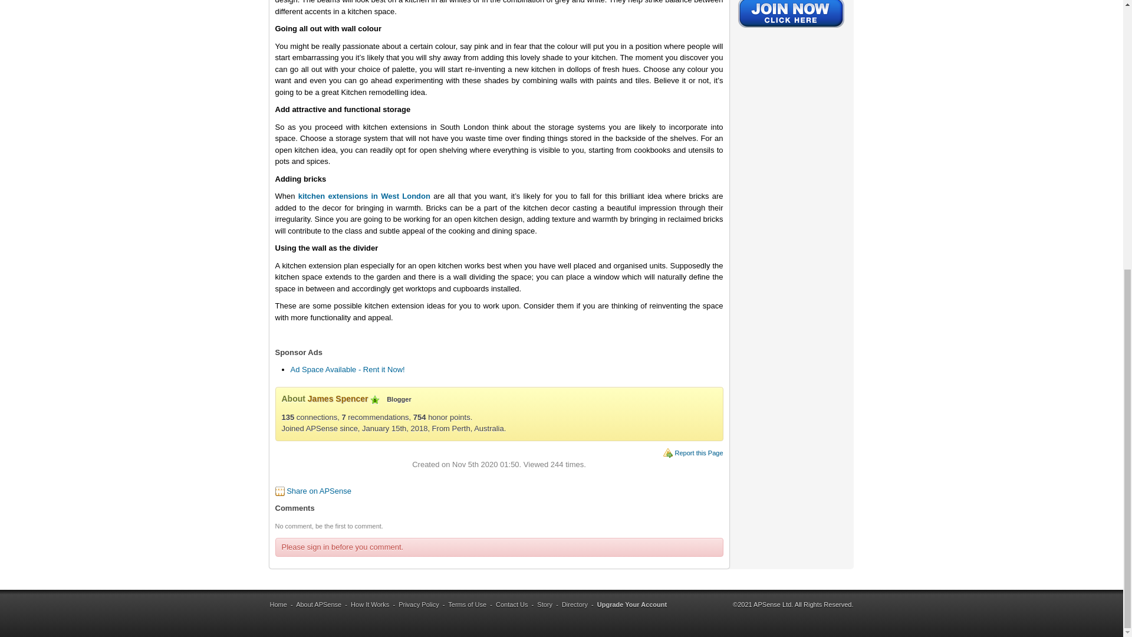  What do you see at coordinates (791, 29) in the screenshot?
I see `Join APSense Social Network` at bounding box center [791, 29].